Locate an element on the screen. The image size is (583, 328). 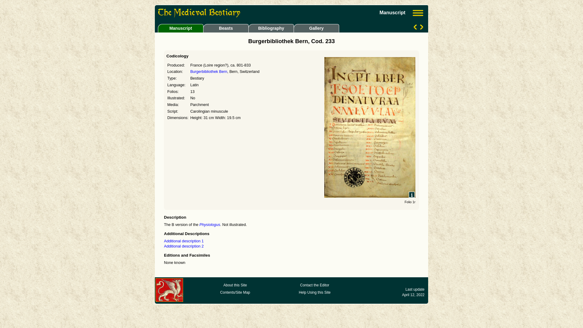
Physiologus is located at coordinates (210, 225).